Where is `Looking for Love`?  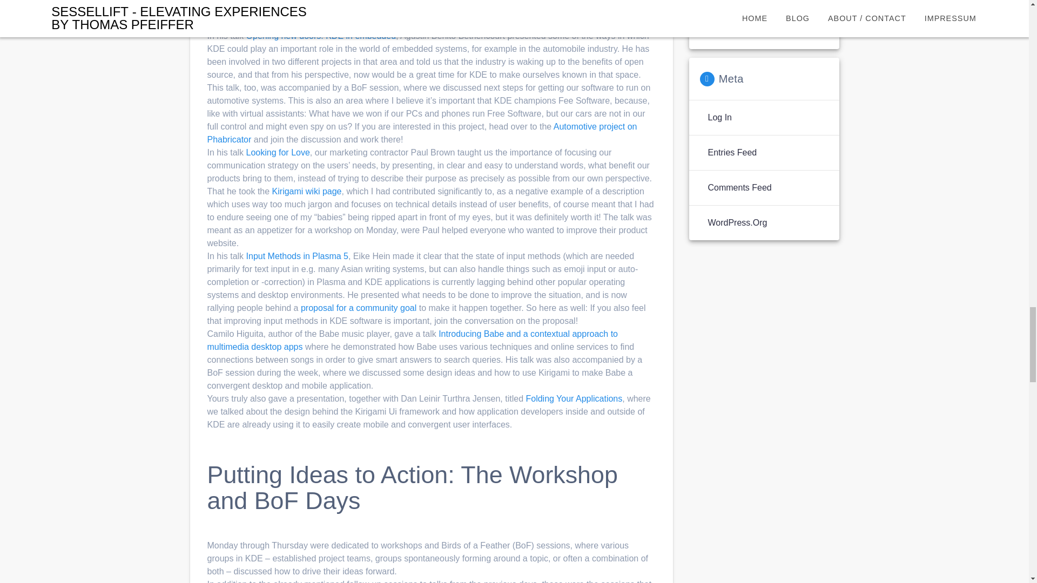 Looking for Love is located at coordinates (278, 152).